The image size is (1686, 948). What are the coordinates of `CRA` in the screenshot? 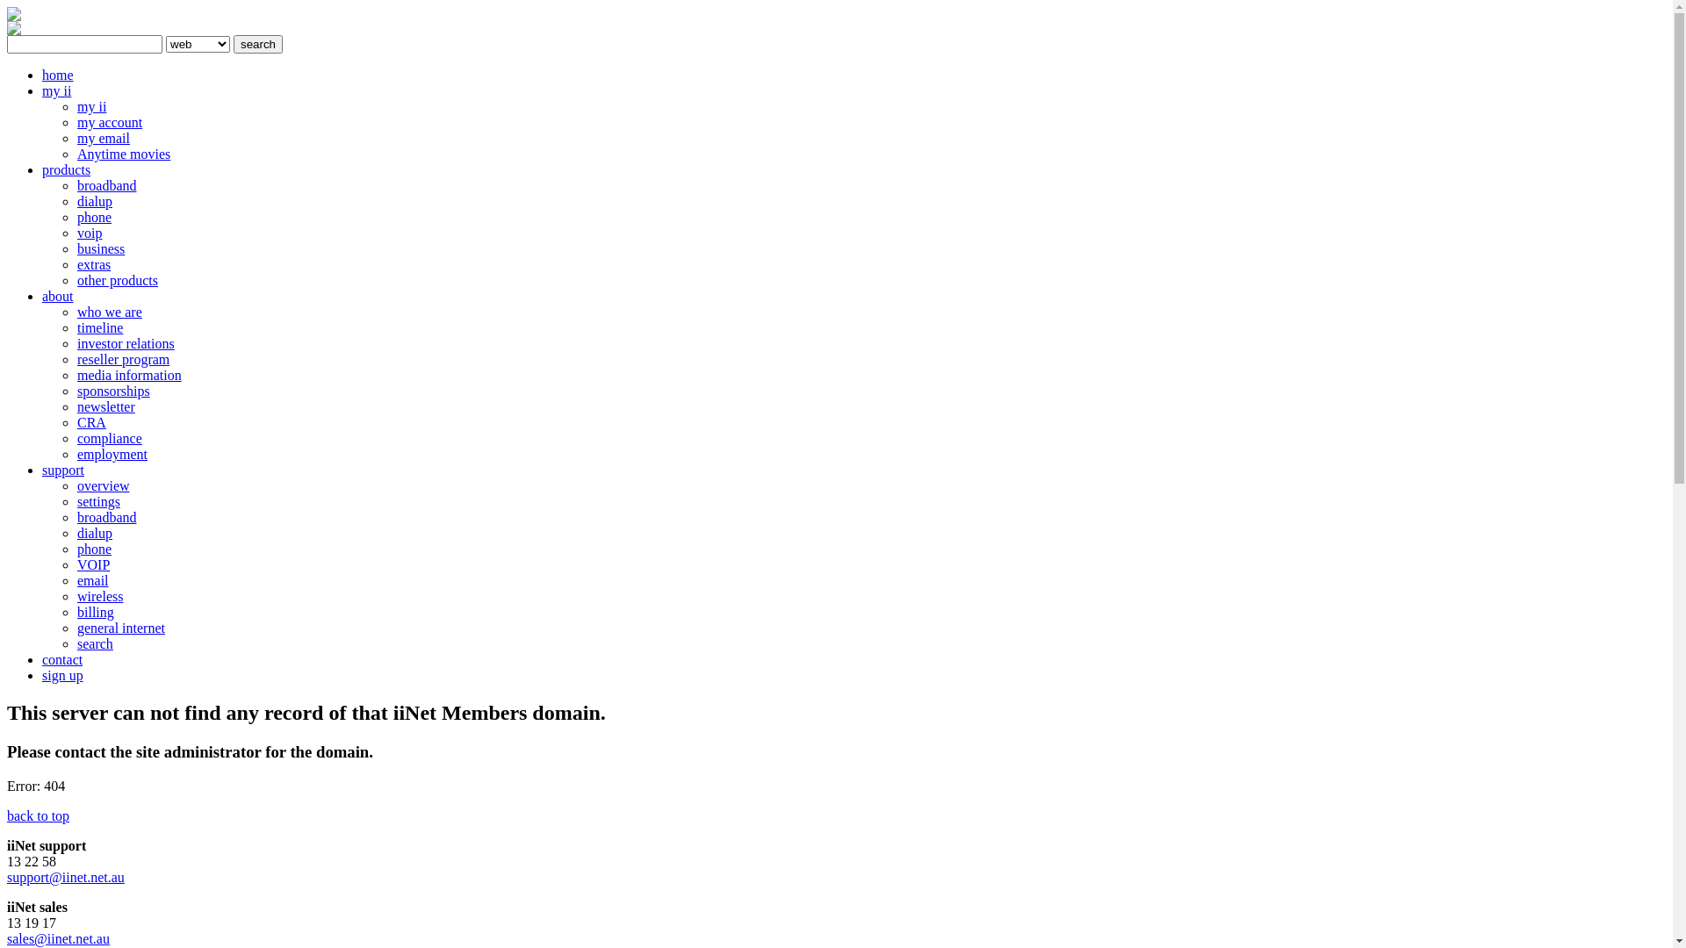 It's located at (91, 423).